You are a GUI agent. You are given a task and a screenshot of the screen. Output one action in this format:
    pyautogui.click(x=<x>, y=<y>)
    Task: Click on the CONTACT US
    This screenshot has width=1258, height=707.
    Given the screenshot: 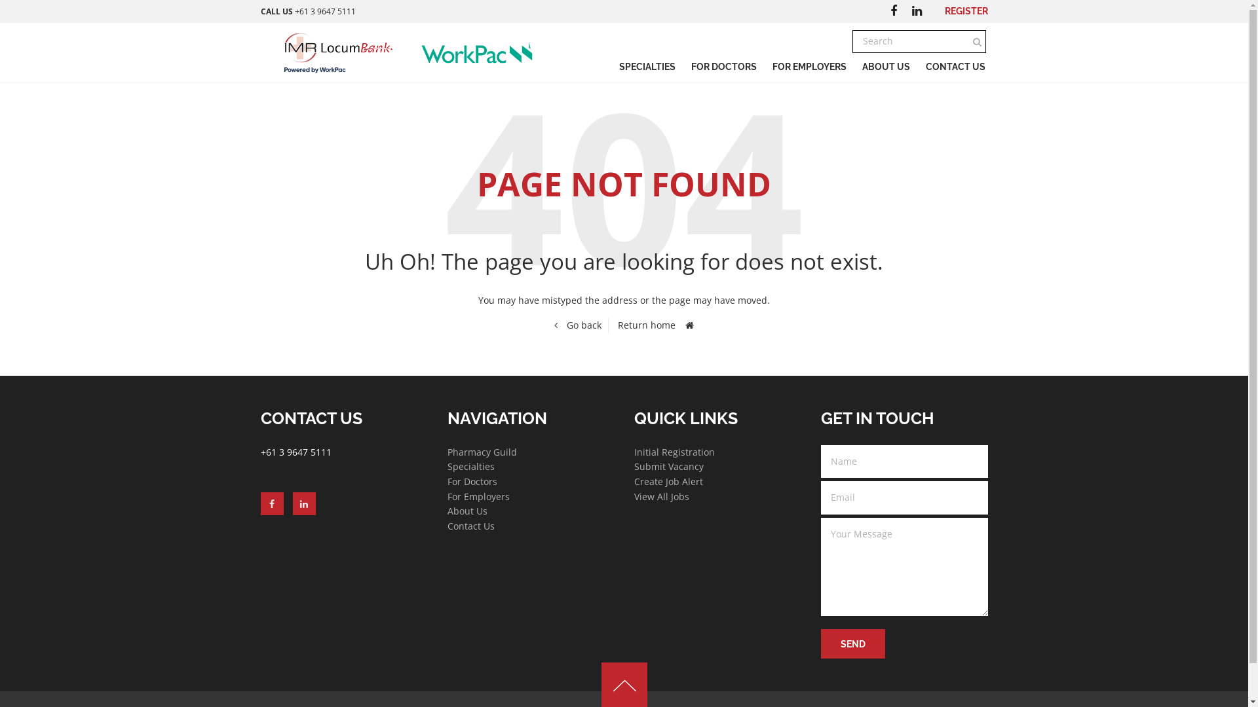 What is the action you would take?
    pyautogui.click(x=955, y=67)
    